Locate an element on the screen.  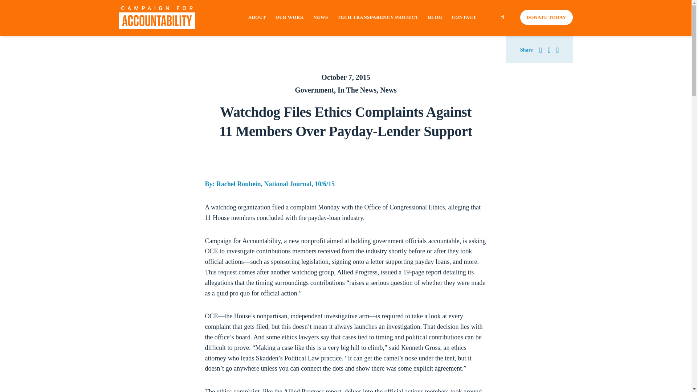
CONTACT is located at coordinates (464, 17).